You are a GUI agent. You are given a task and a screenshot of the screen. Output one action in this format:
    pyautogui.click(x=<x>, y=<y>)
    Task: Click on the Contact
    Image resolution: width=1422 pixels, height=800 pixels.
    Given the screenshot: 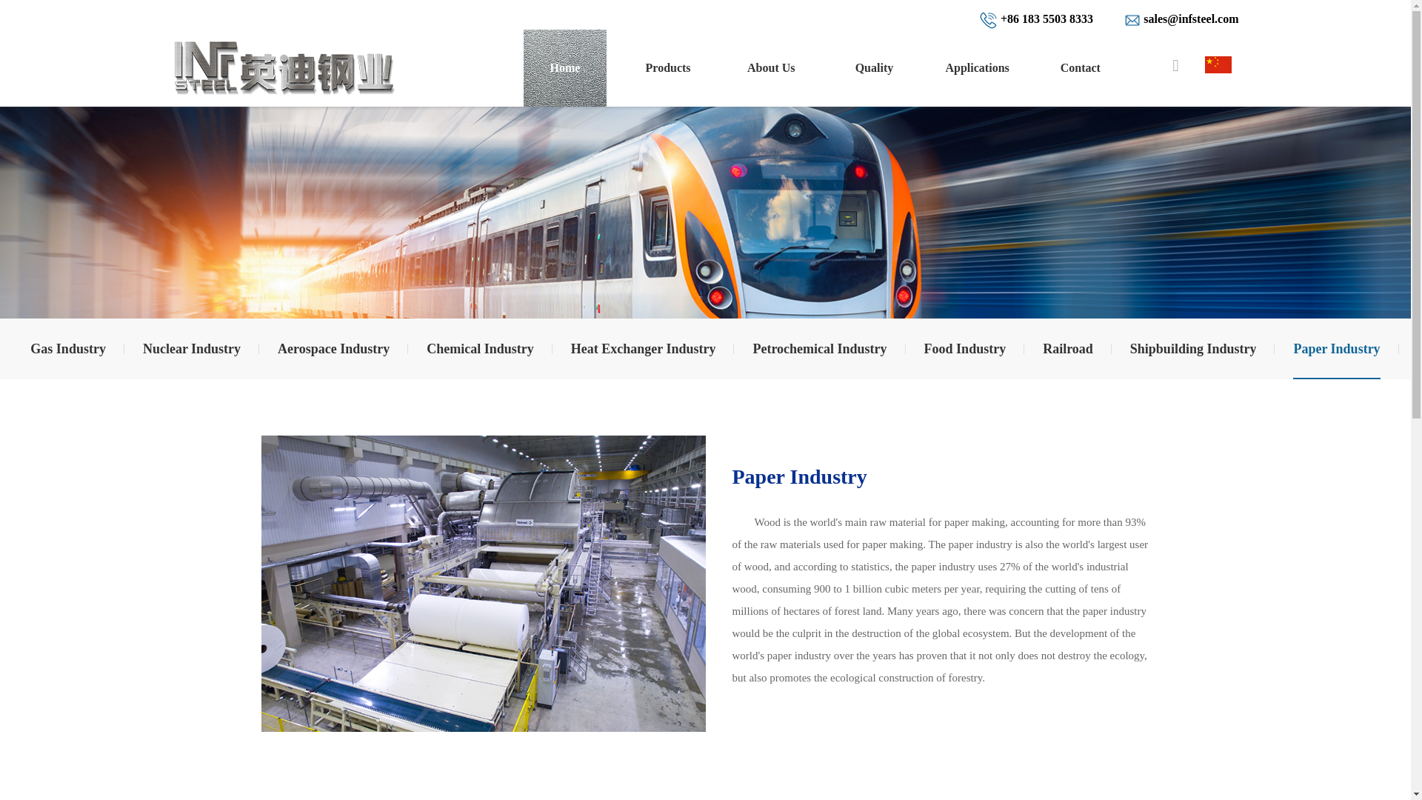 What is the action you would take?
    pyautogui.click(x=1080, y=67)
    